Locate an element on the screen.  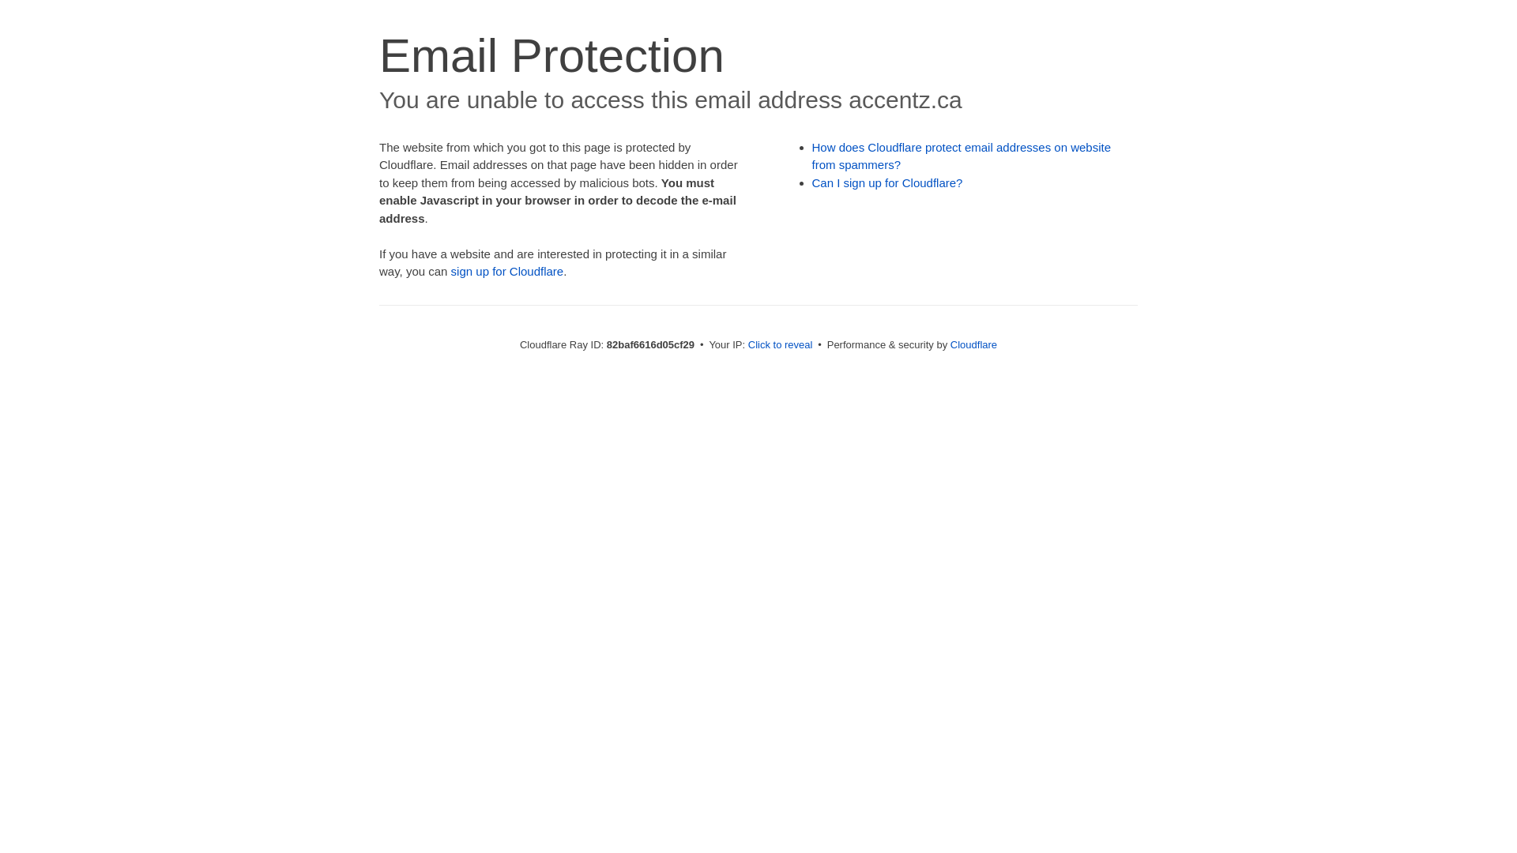
Can I sign up for Cloudflare? is located at coordinates (888, 183).